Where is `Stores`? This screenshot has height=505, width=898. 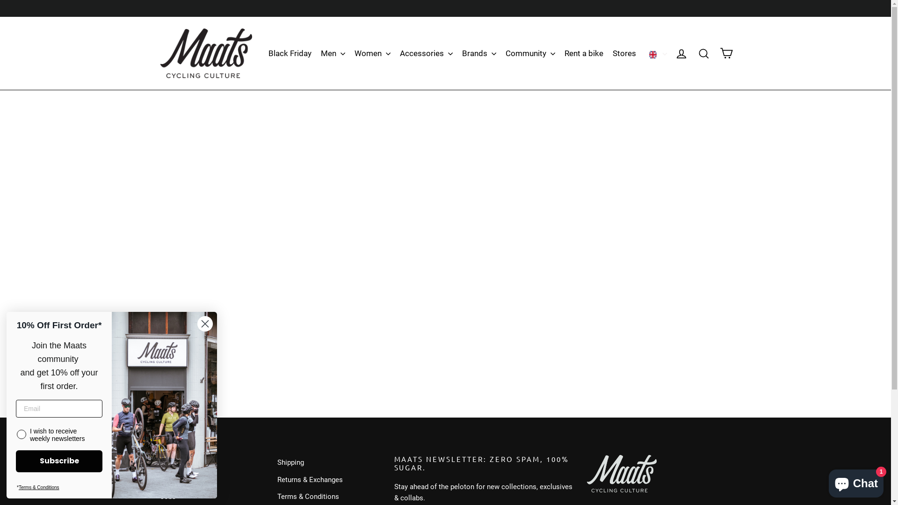 Stores is located at coordinates (624, 53).